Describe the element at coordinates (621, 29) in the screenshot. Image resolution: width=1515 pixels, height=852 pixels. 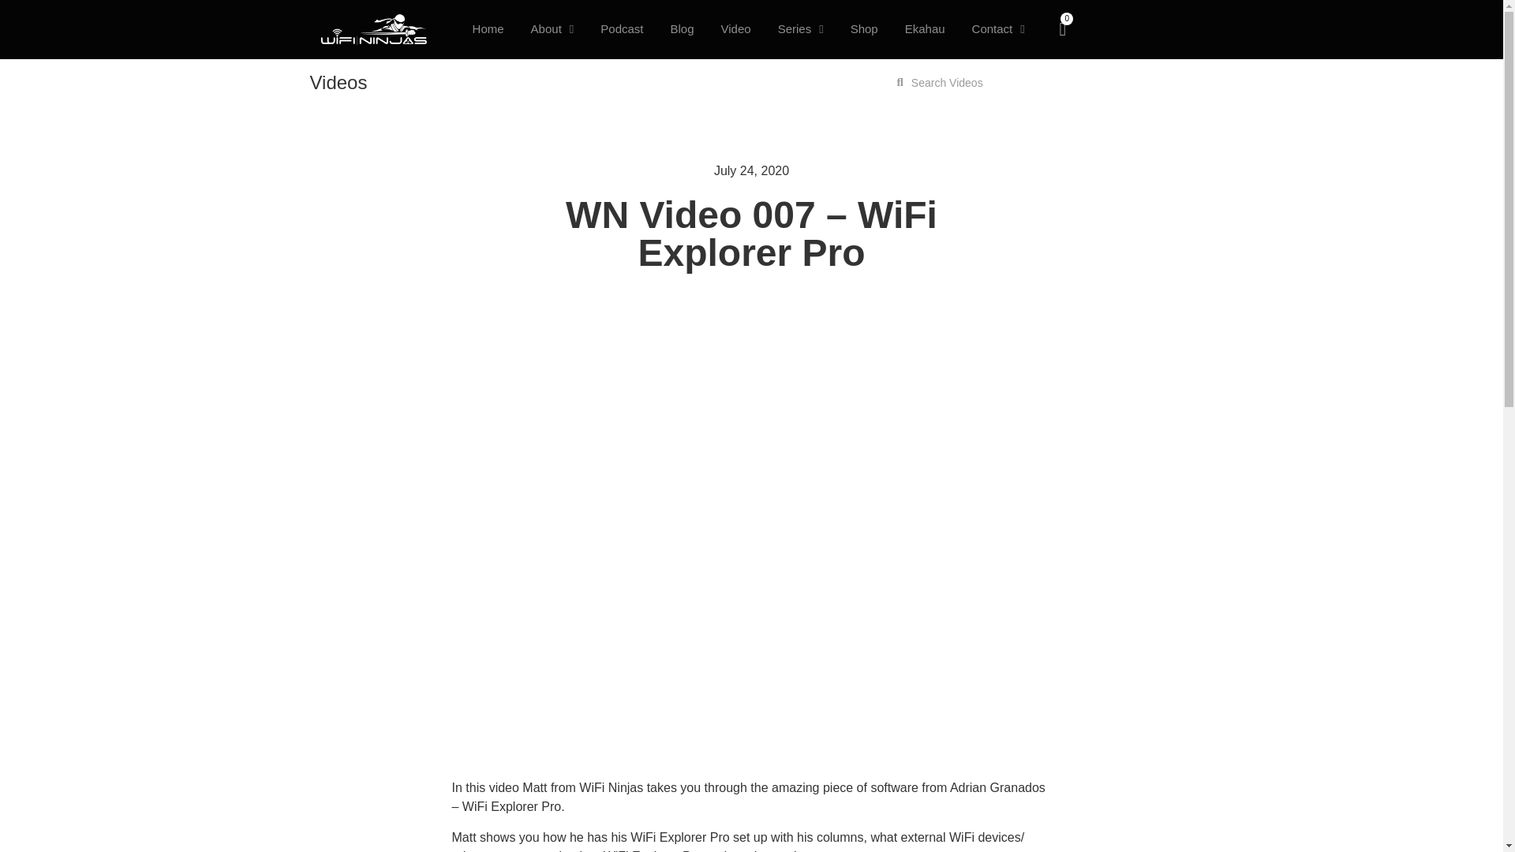
I see `Podcast` at that location.